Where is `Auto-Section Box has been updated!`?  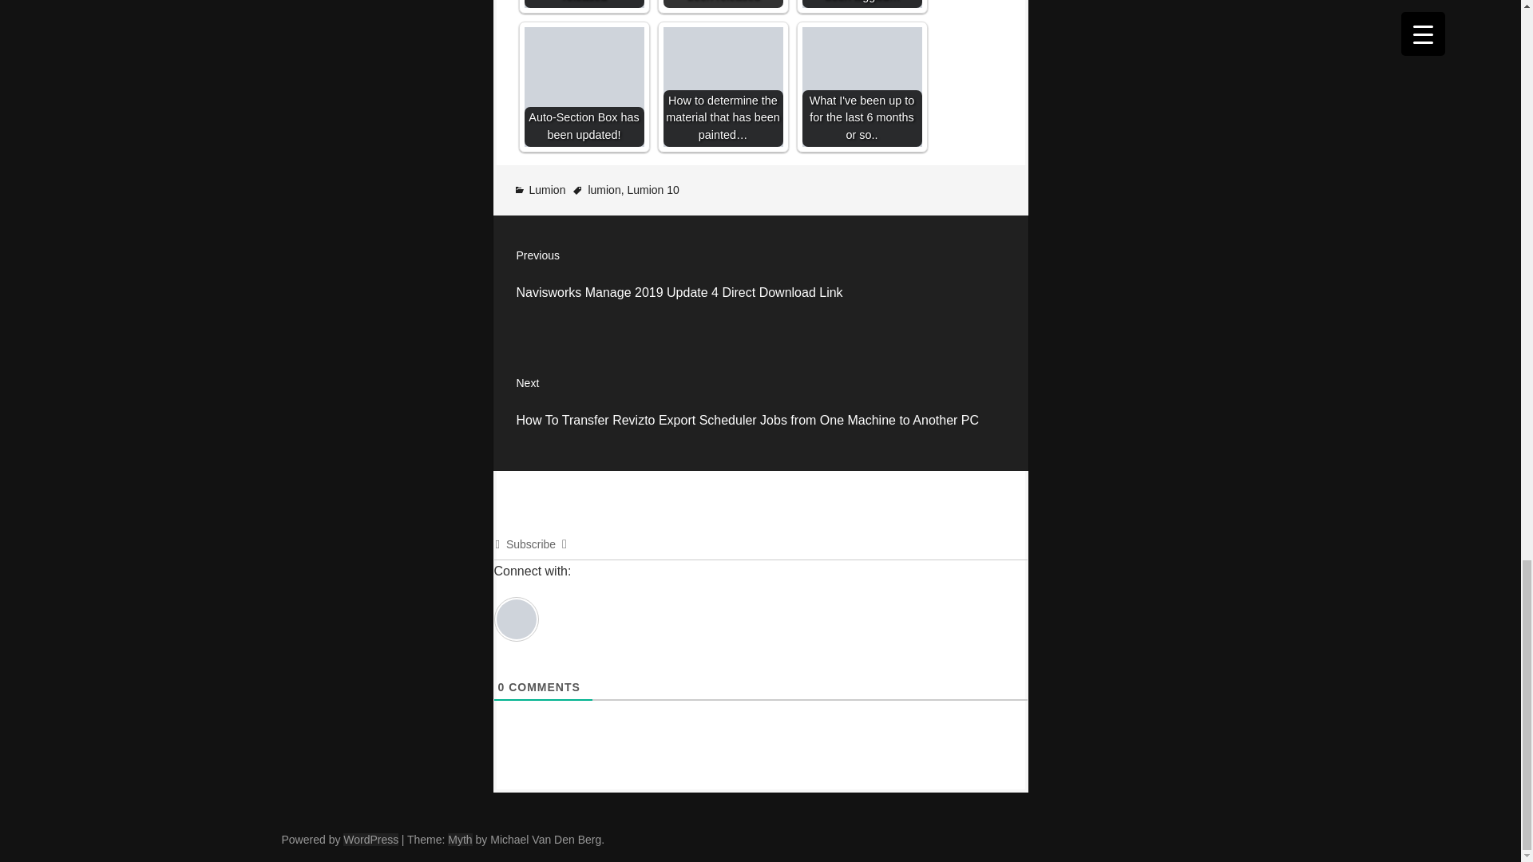 Auto-Section Box has been updated! is located at coordinates (584, 86).